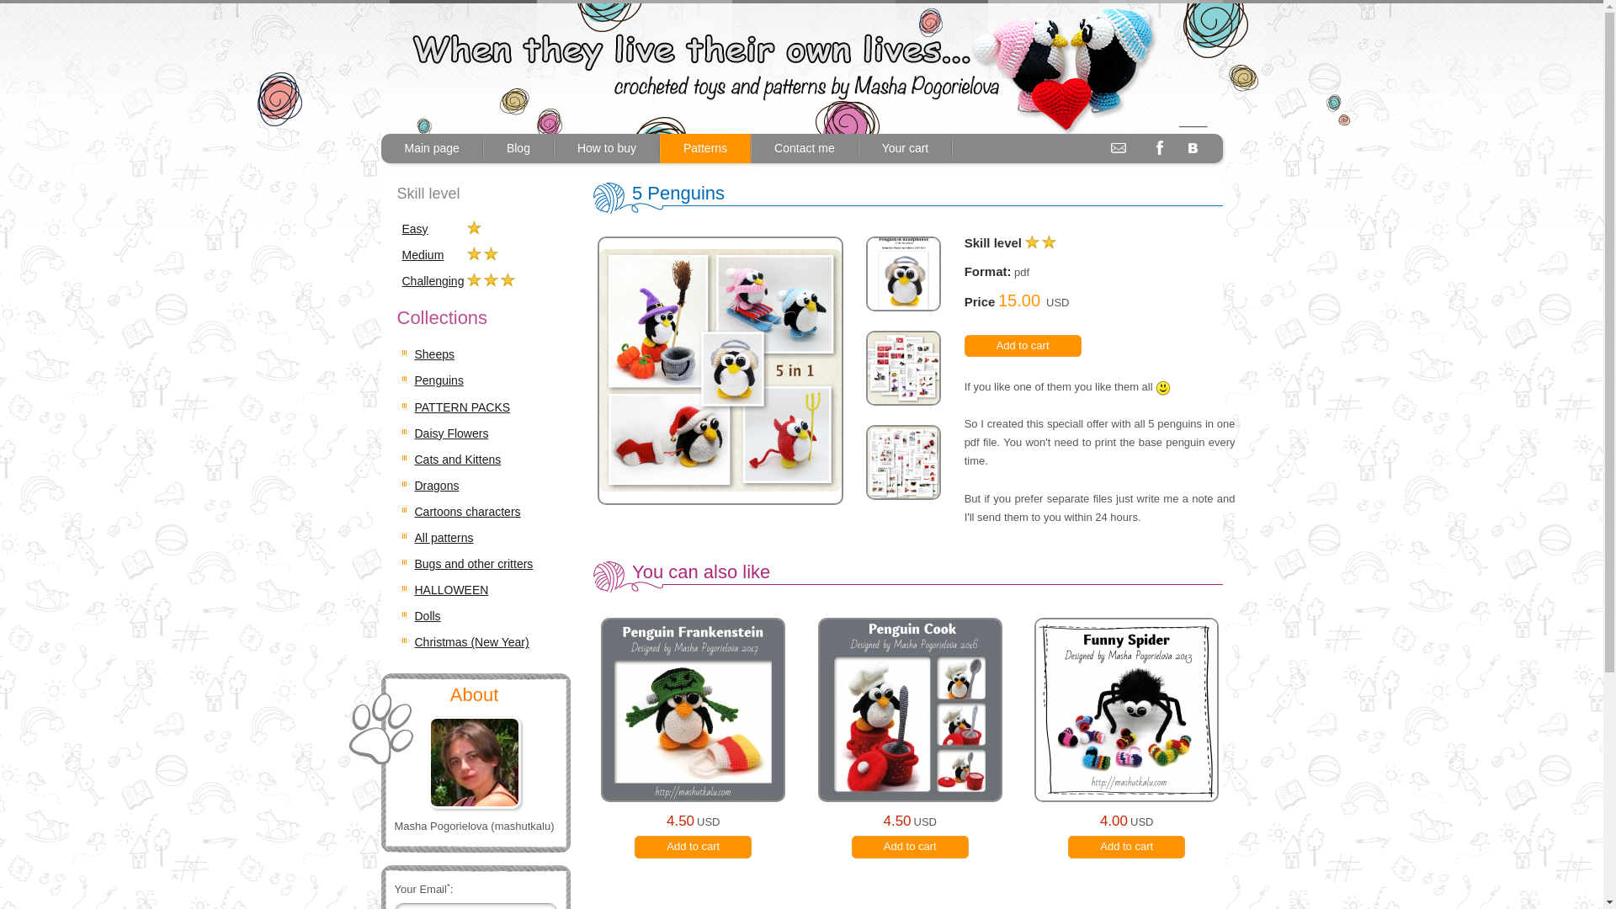  I want to click on Challenging, so click(433, 281).